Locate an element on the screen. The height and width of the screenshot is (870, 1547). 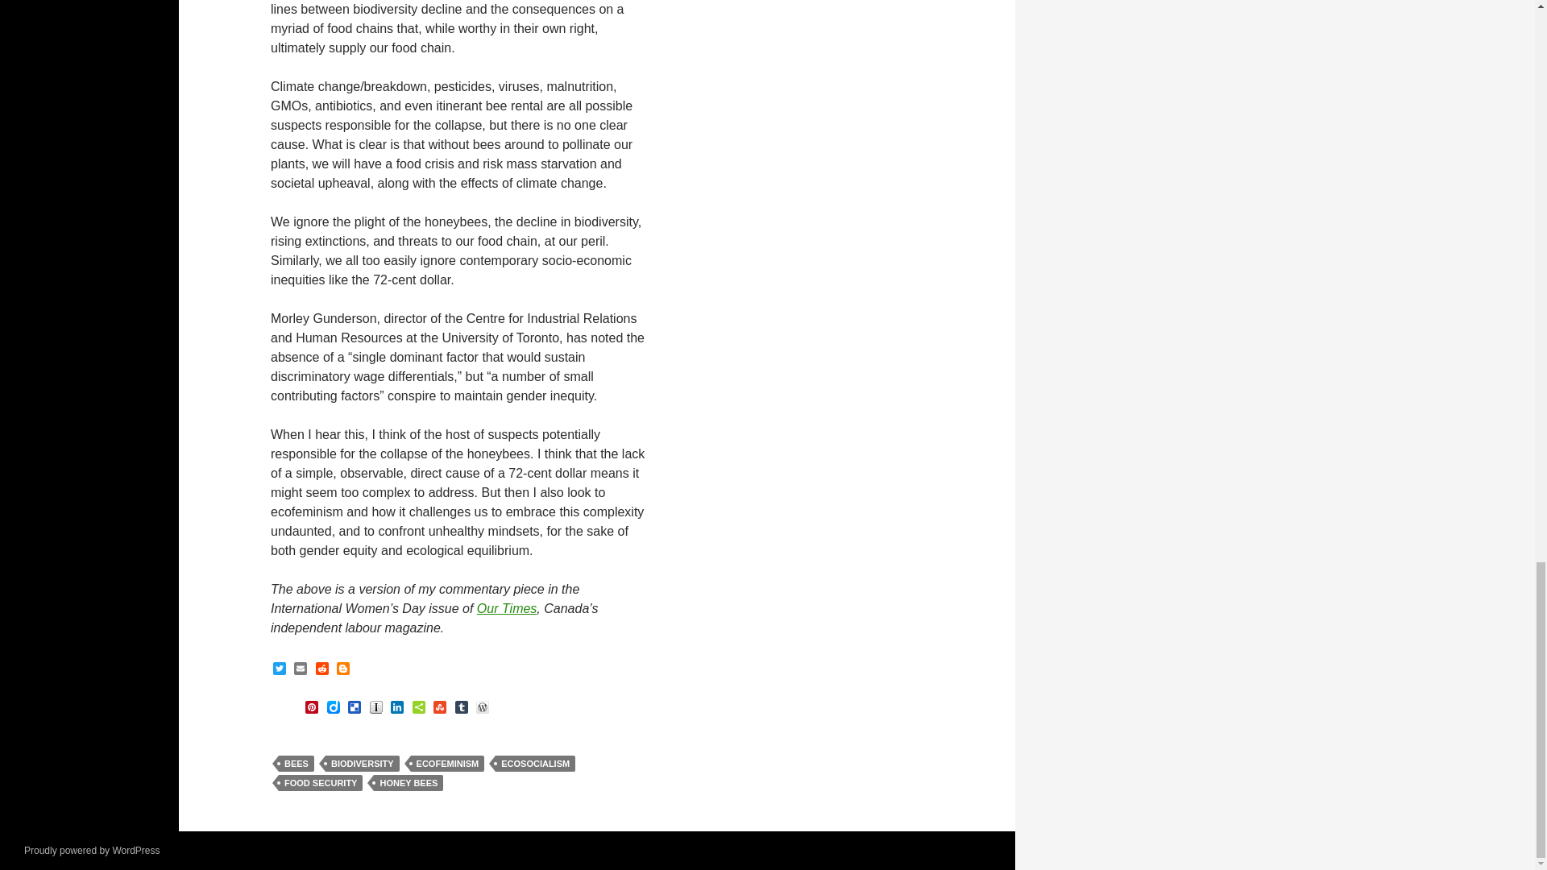
Proudly powered by WordPress is located at coordinates (92, 850).